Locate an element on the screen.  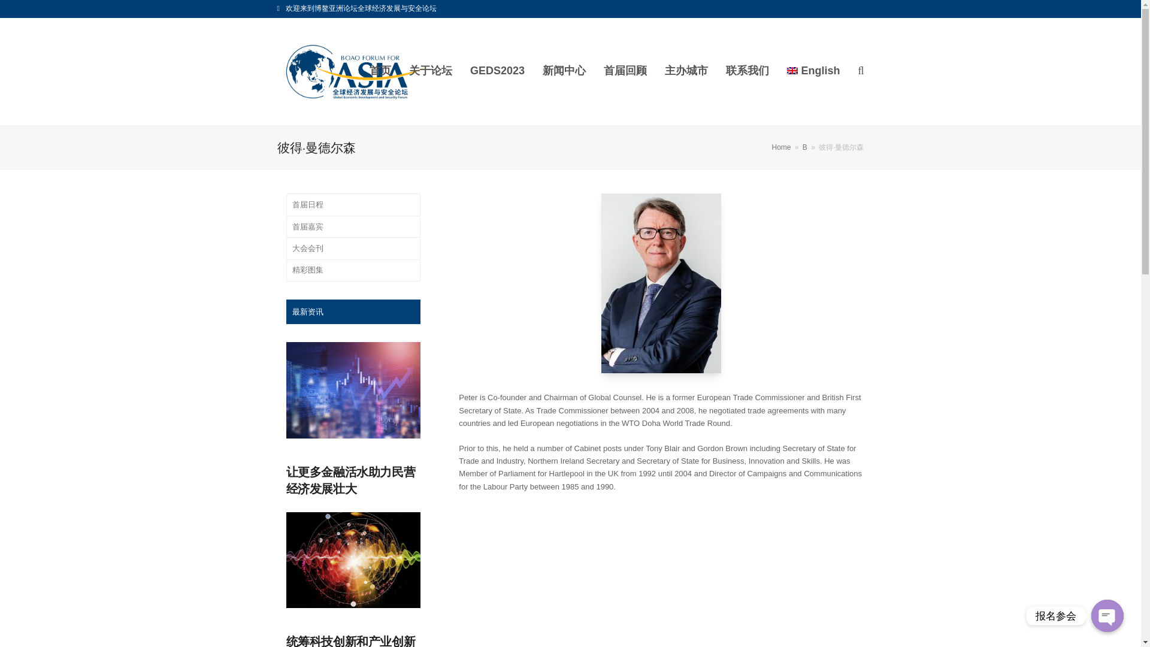
Home is located at coordinates (781, 147).